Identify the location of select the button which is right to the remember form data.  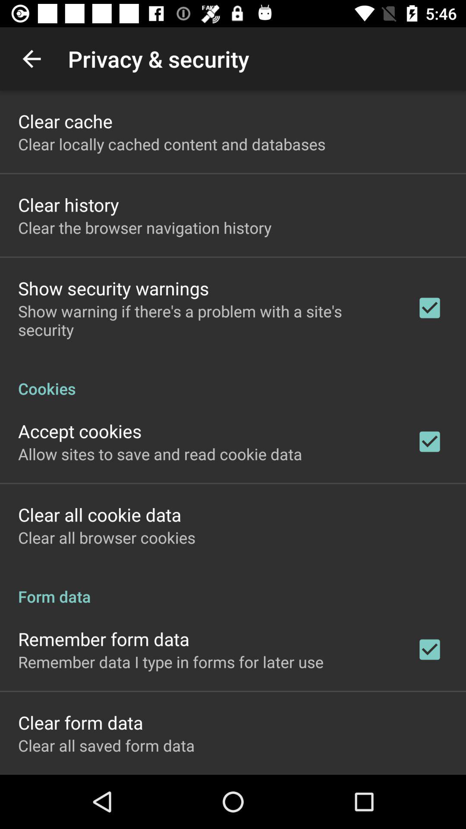
(429, 650).